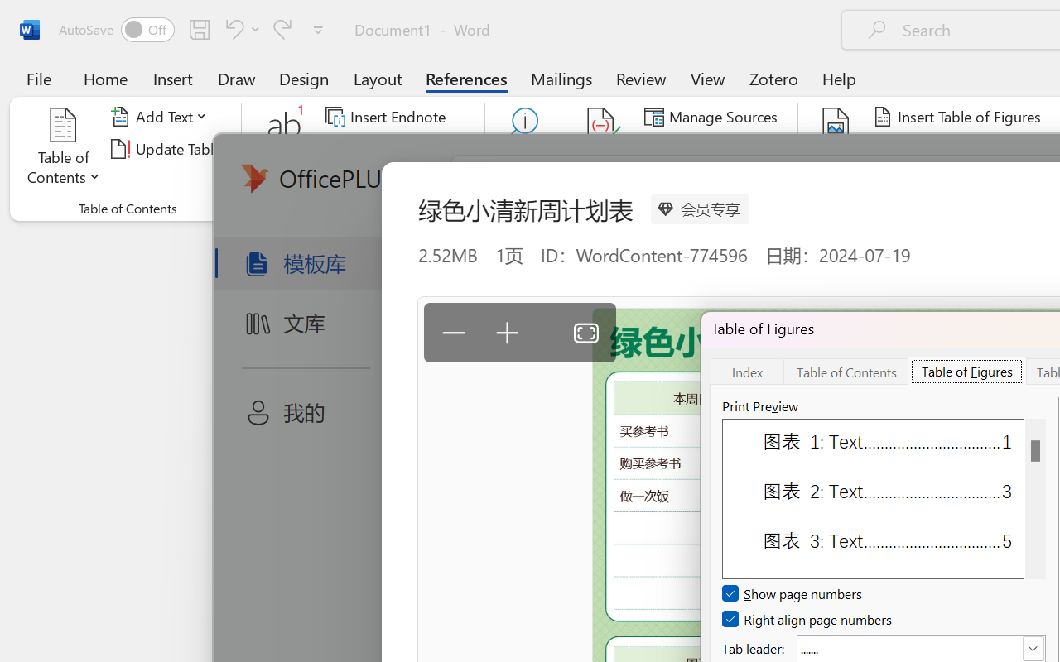 The image size is (1060, 662). Describe the element at coordinates (793, 594) in the screenshot. I see `Show page numbers` at that location.